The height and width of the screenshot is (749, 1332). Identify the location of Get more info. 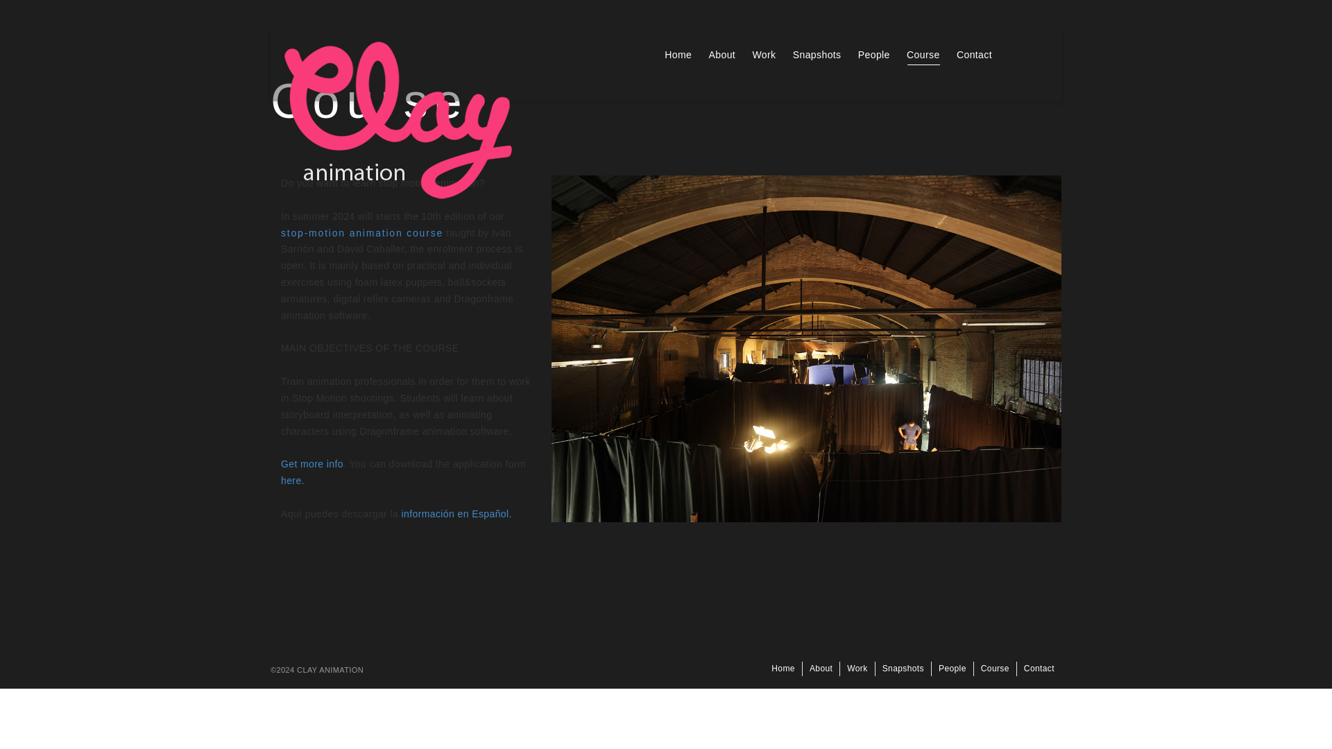
(312, 463).